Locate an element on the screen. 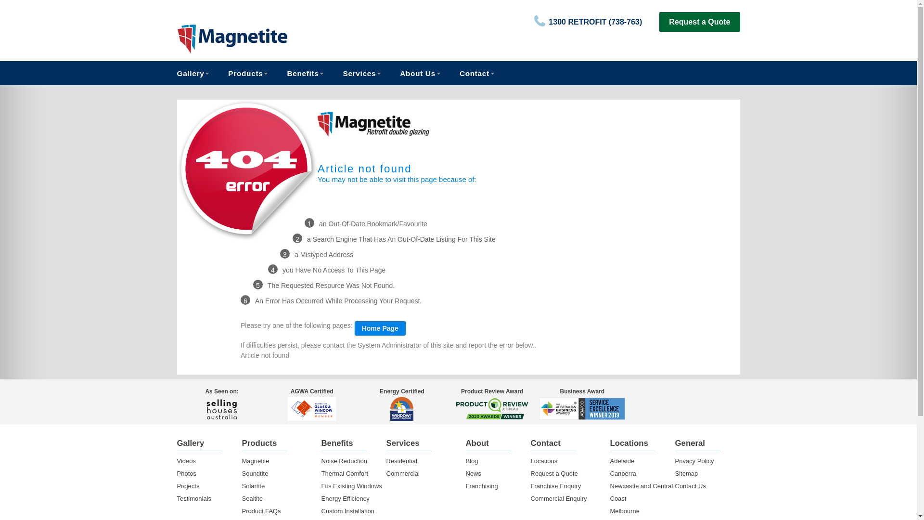 The width and height of the screenshot is (924, 520). Products is located at coordinates (259, 443).